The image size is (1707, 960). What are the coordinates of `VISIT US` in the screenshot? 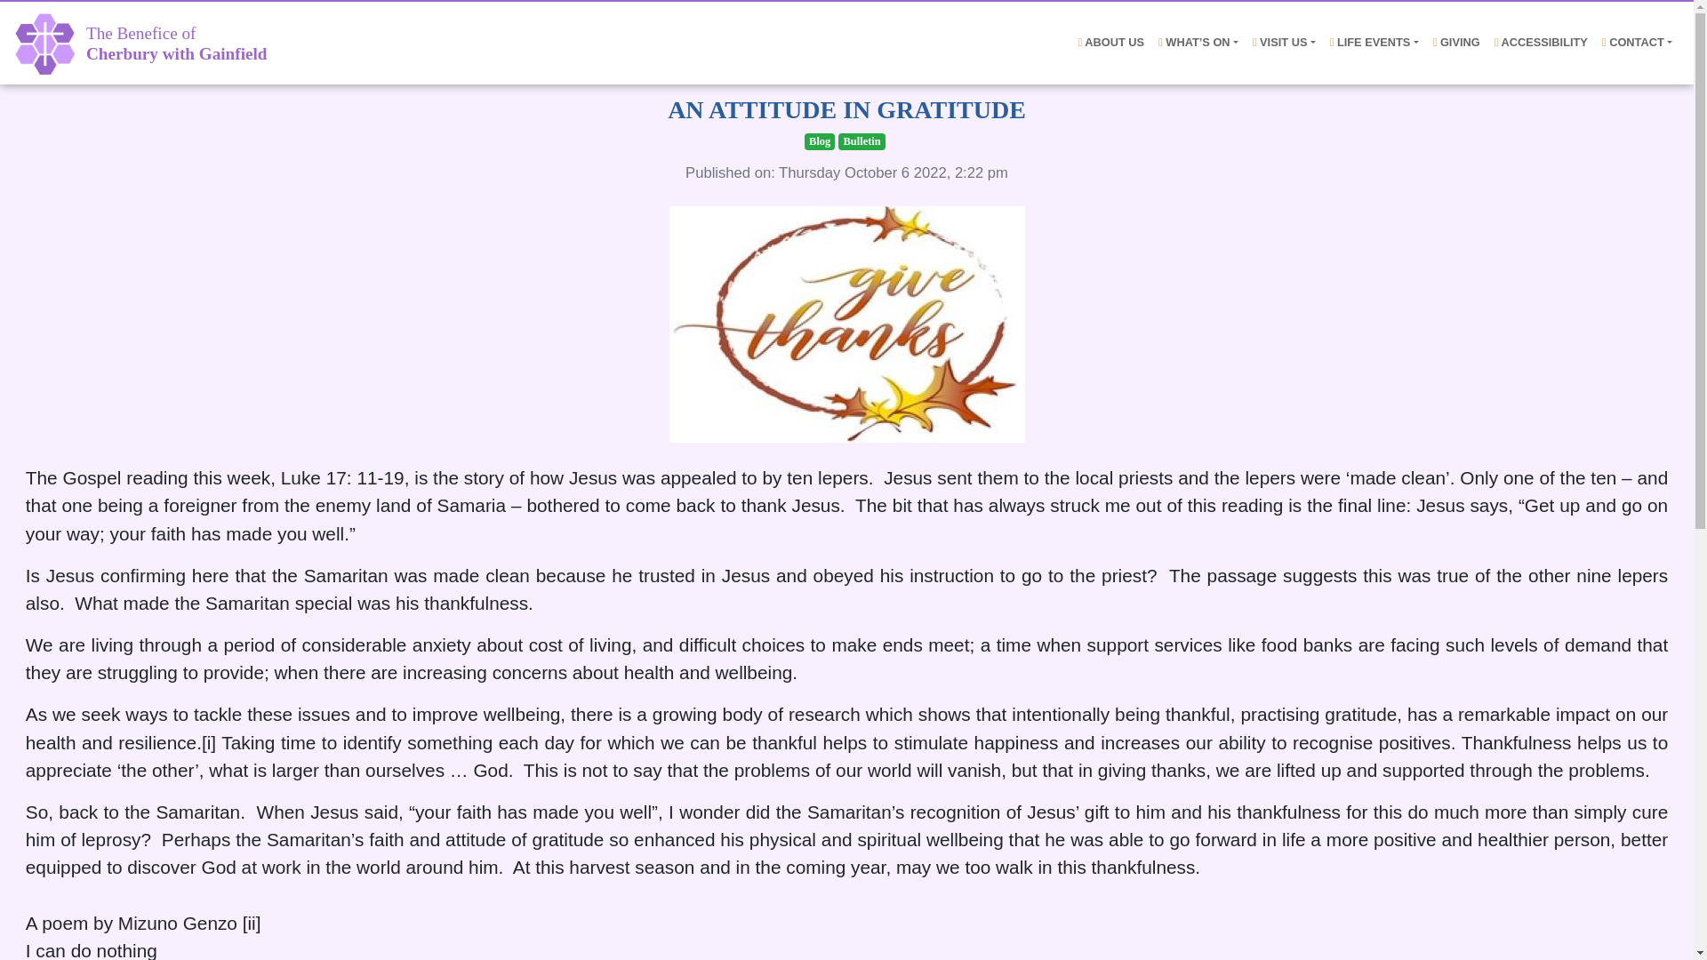 It's located at (1284, 42).